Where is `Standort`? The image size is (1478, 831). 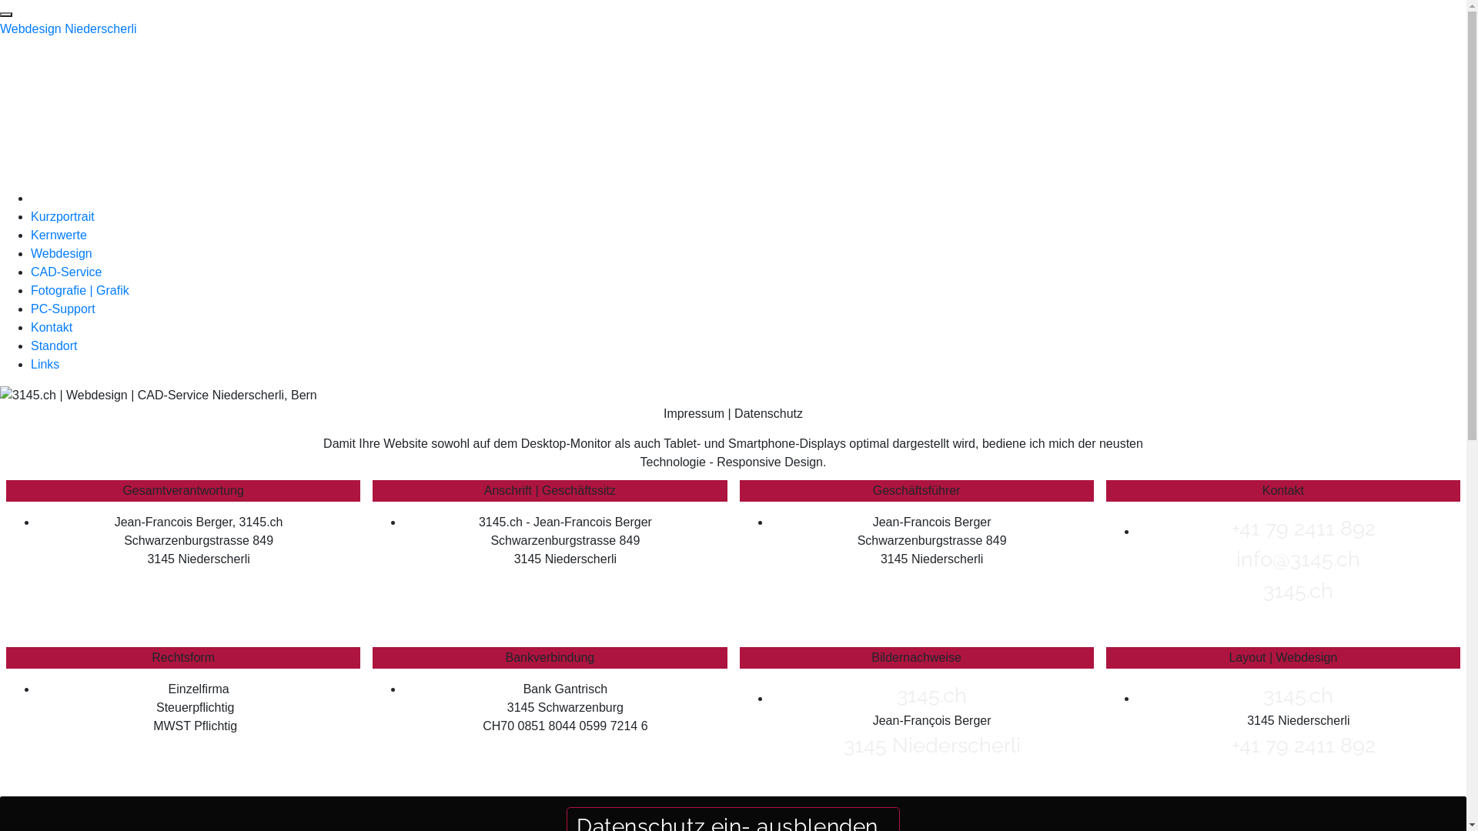
Standort is located at coordinates (54, 346).